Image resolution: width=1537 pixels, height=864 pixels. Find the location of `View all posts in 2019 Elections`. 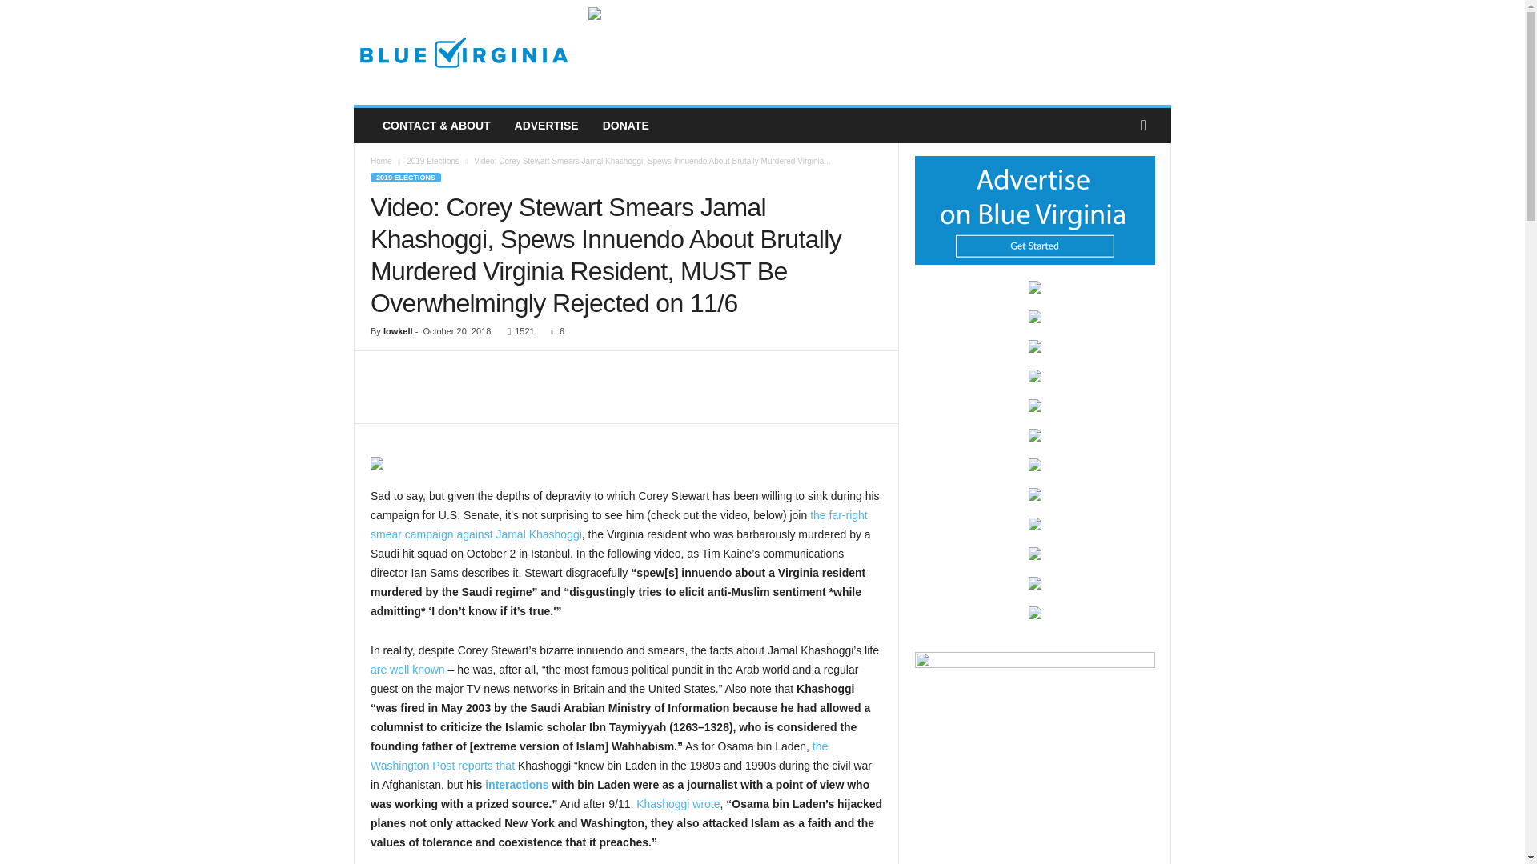

View all posts in 2019 Elections is located at coordinates (433, 161).